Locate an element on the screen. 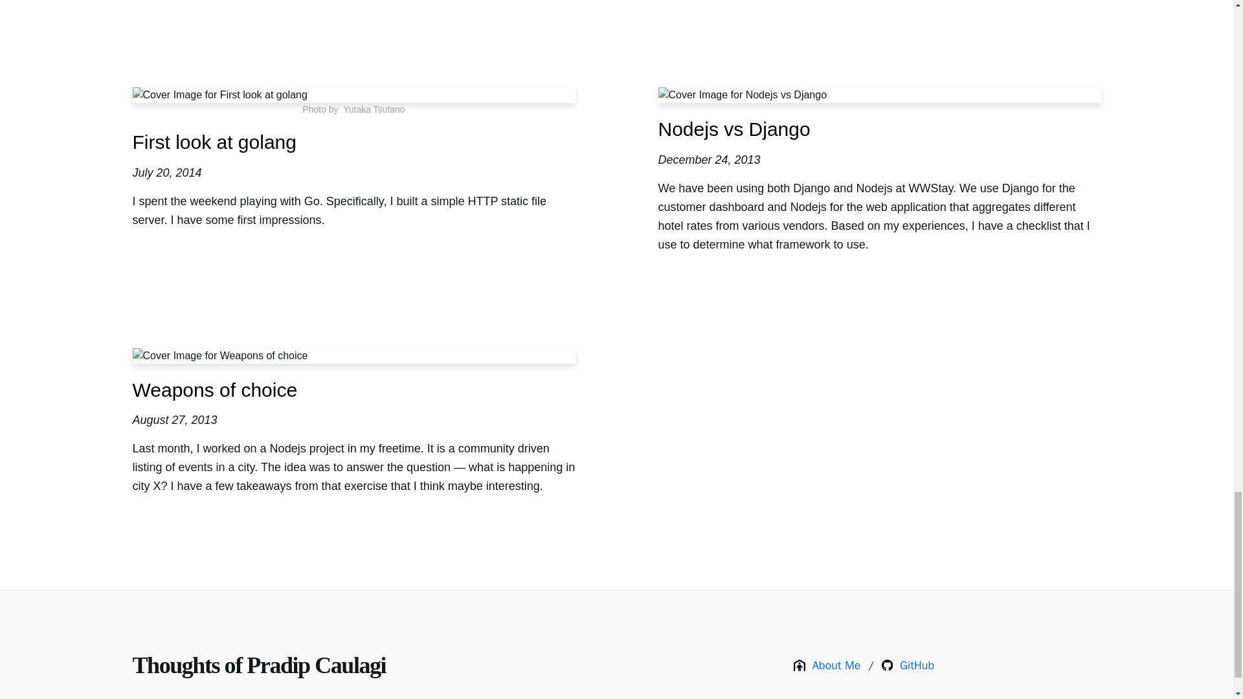  Yutaka Tsutano is located at coordinates (374, 109).